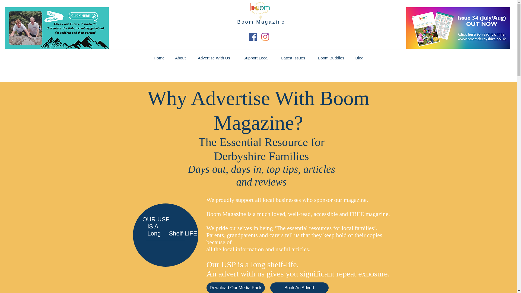 Image resolution: width=521 pixels, height=293 pixels. I want to click on Support Local, so click(256, 58).